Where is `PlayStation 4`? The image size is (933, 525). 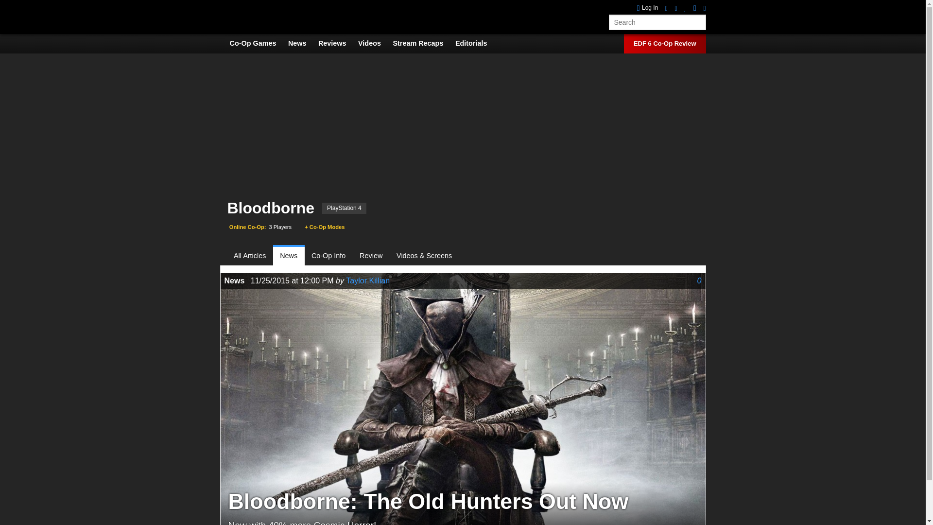 PlayStation 4 is located at coordinates (344, 208).